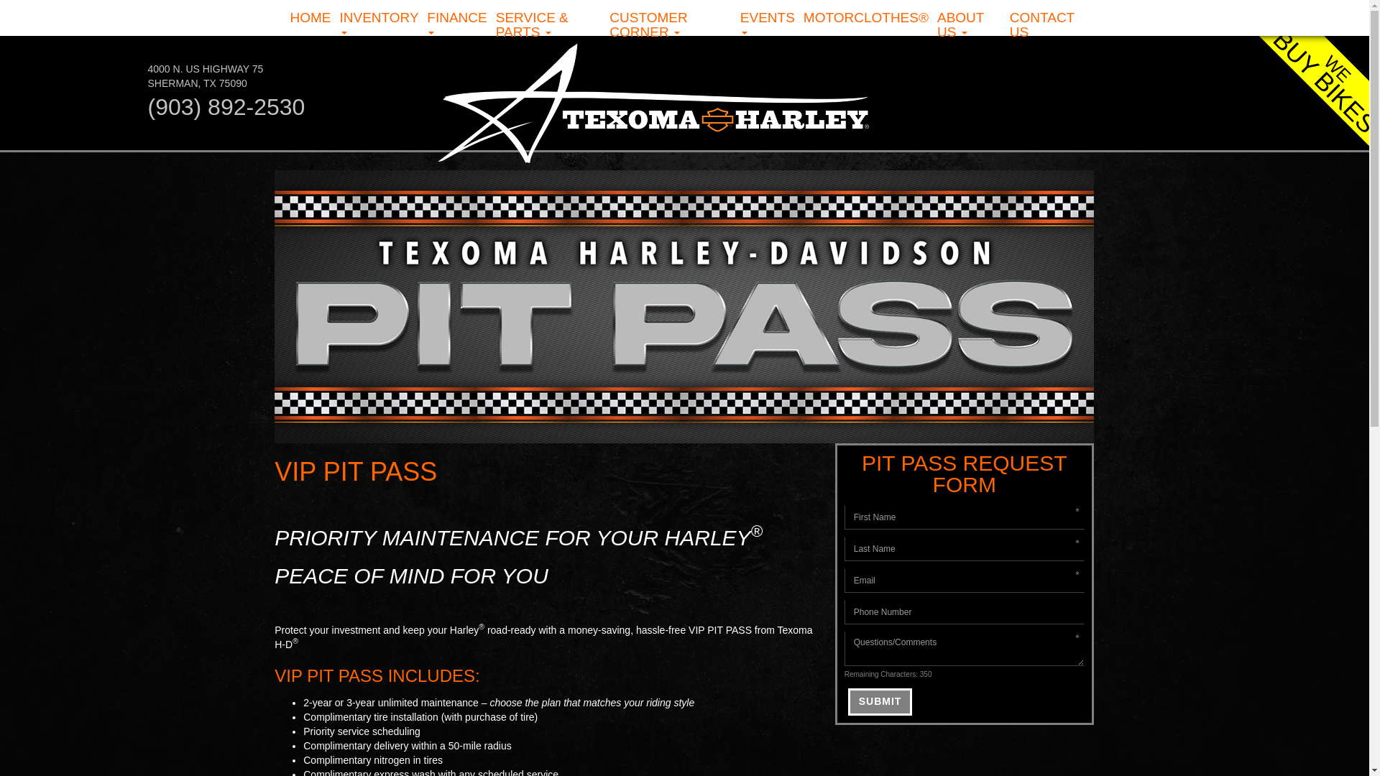  What do you see at coordinates (206, 76) in the screenshot?
I see `Home` at bounding box center [206, 76].